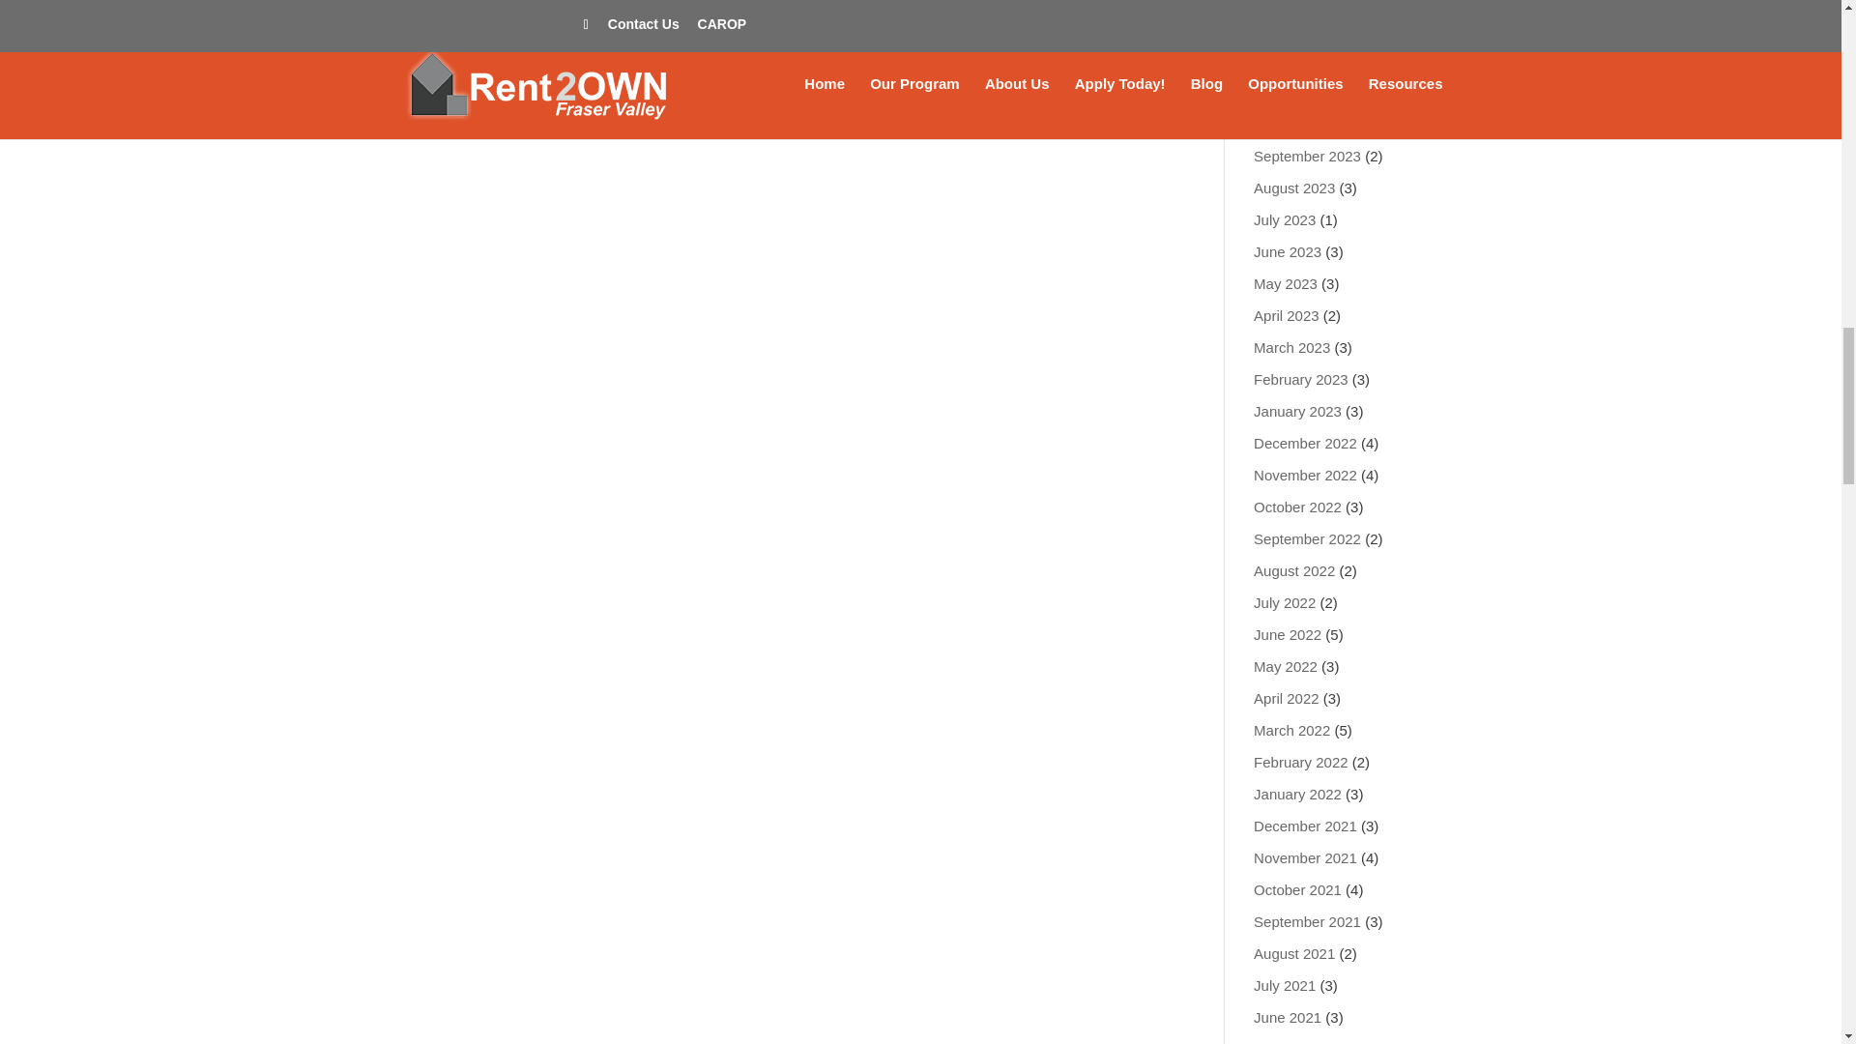 This screenshot has width=1856, height=1044. What do you see at coordinates (1305, 475) in the screenshot?
I see `November 2022` at bounding box center [1305, 475].